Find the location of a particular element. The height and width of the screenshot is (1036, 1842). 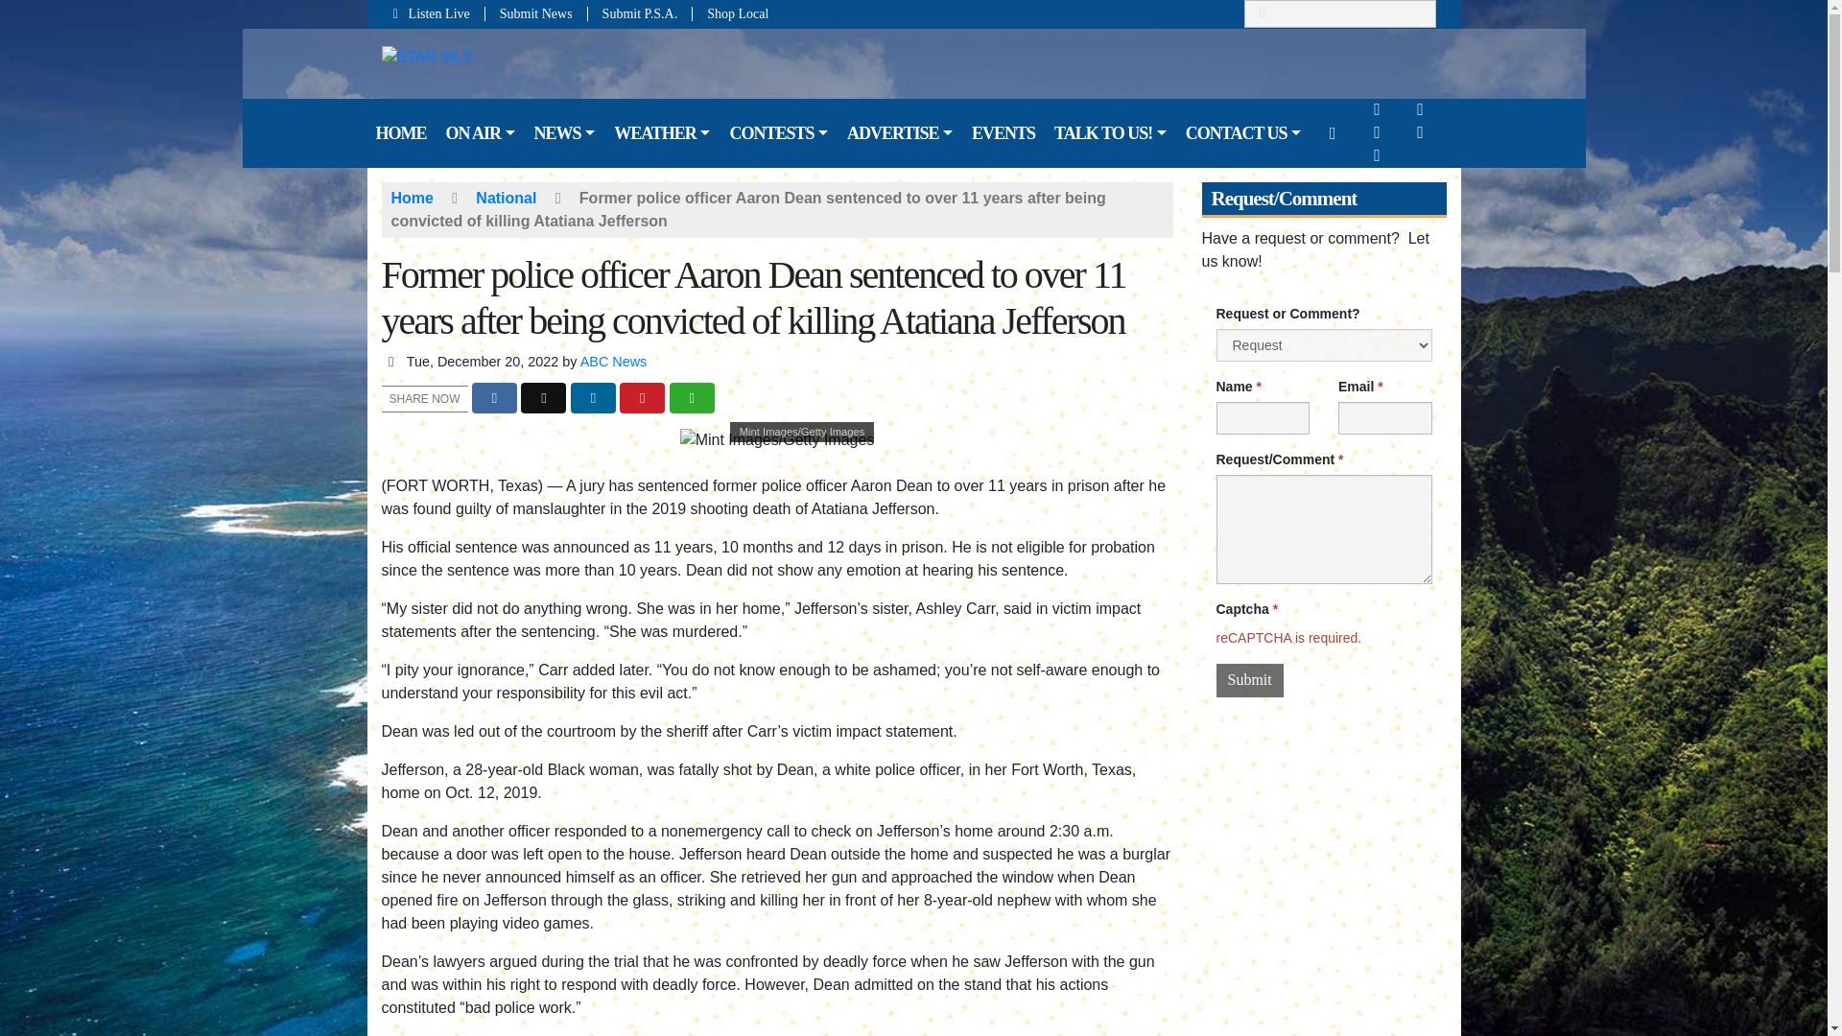

Search for: is located at coordinates (1340, 13).